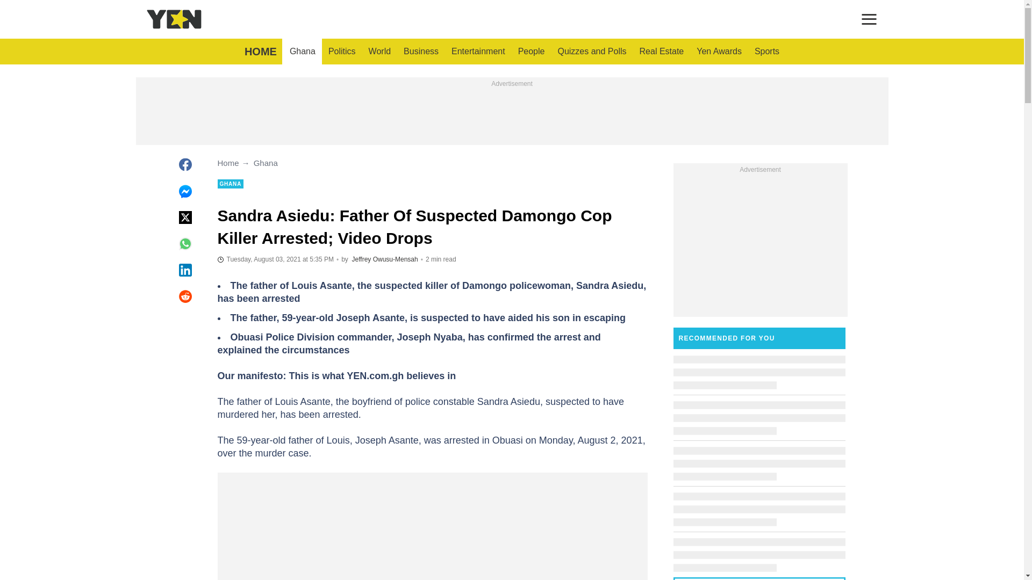 The width and height of the screenshot is (1032, 580). What do you see at coordinates (591, 52) in the screenshot?
I see `Quizzes and Polls` at bounding box center [591, 52].